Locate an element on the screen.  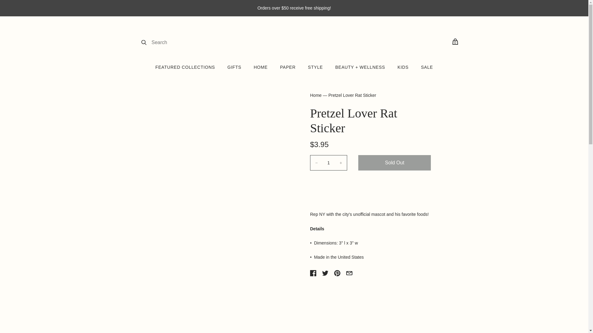
ACCOUNT LOGIN is located at coordinates (437, 42).